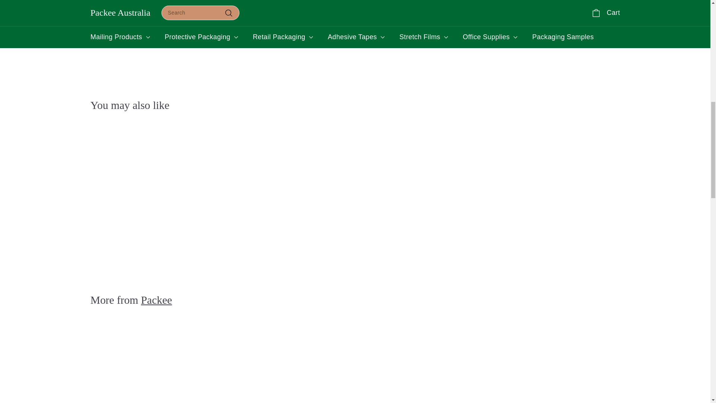 The width and height of the screenshot is (716, 403). Describe the element at coordinates (156, 300) in the screenshot. I see `Packee` at that location.